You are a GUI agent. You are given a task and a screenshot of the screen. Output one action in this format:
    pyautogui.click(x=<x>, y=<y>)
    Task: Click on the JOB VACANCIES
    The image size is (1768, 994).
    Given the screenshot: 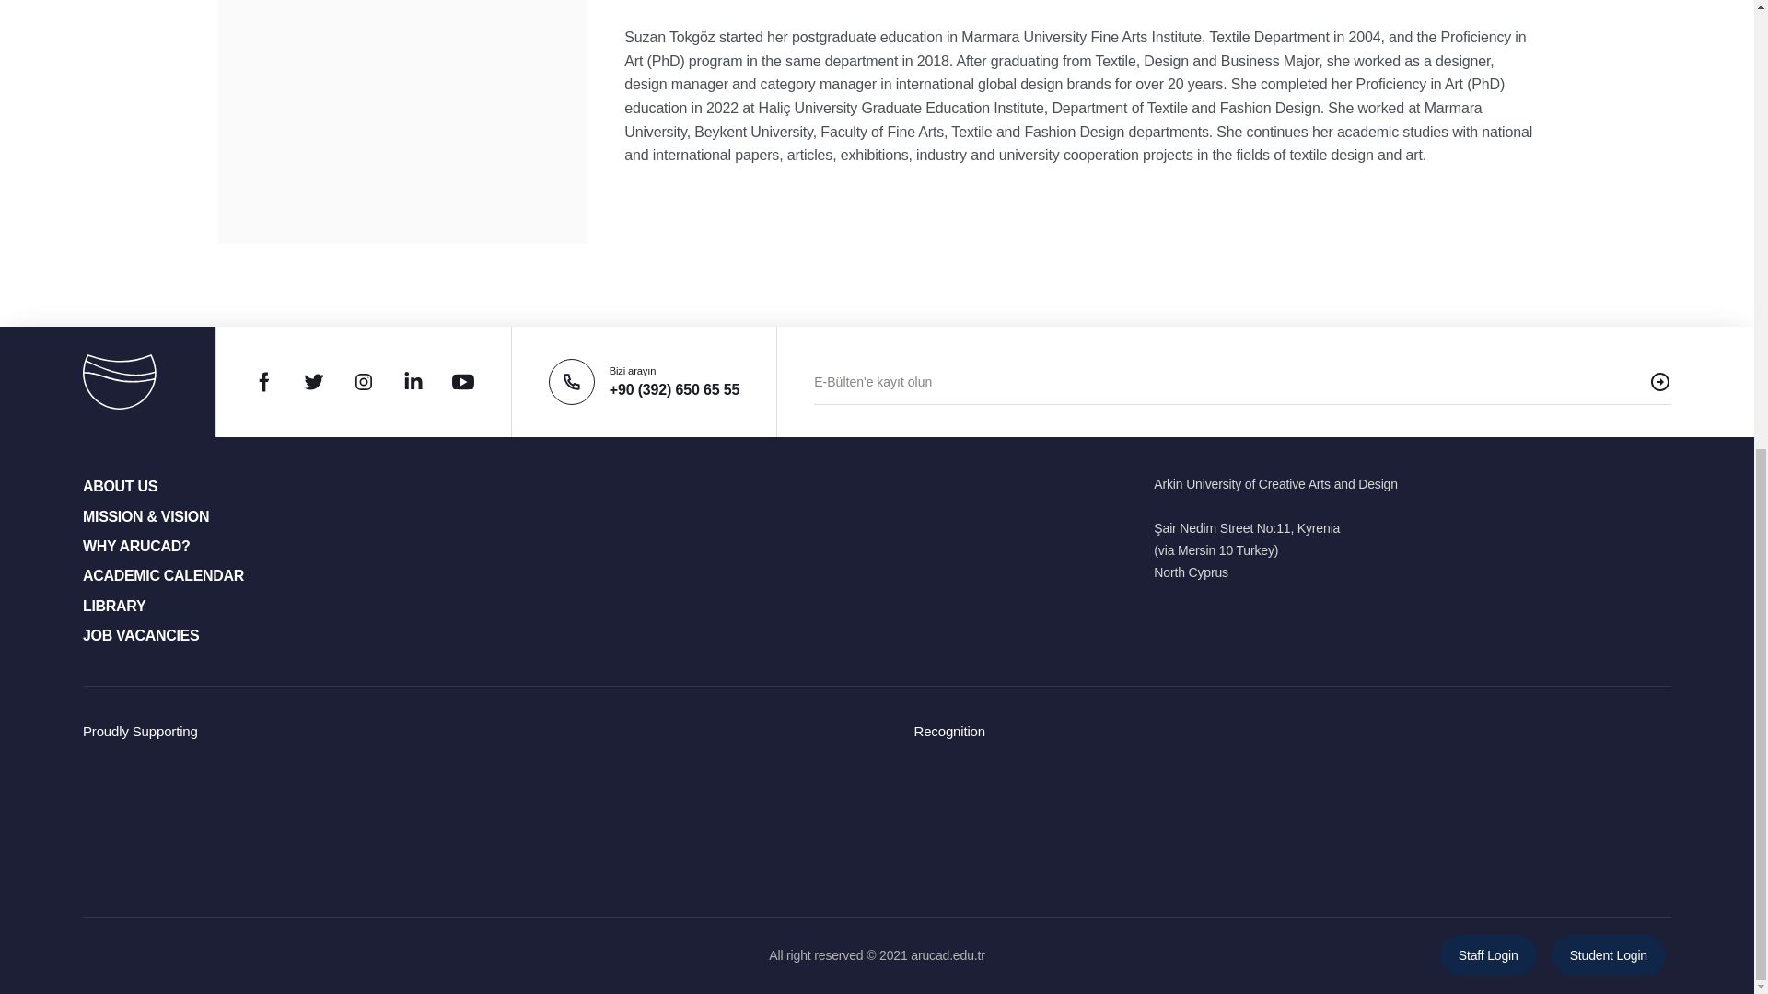 What is the action you would take?
    pyautogui.click(x=140, y=635)
    